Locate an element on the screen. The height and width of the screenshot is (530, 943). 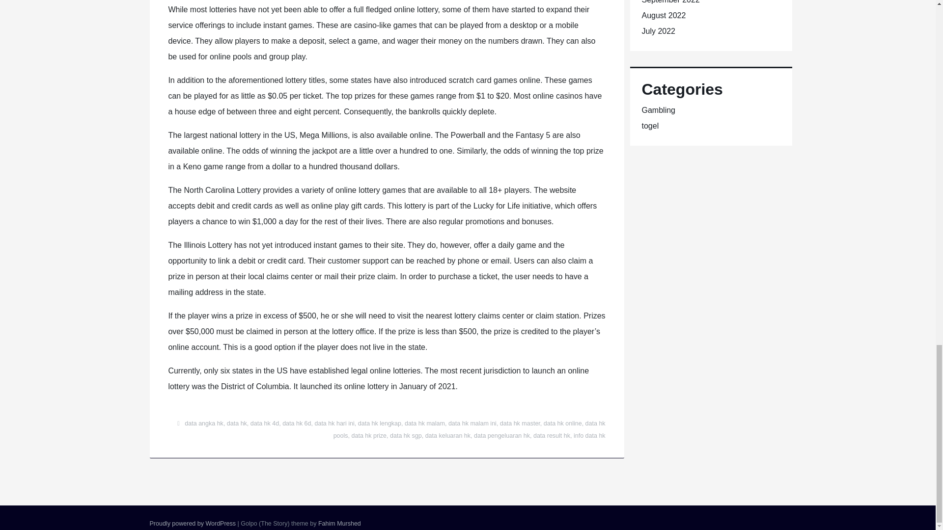
data hk online is located at coordinates (563, 424).